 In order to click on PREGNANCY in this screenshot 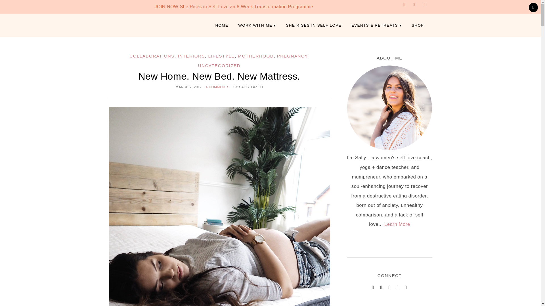, I will do `click(292, 56)`.